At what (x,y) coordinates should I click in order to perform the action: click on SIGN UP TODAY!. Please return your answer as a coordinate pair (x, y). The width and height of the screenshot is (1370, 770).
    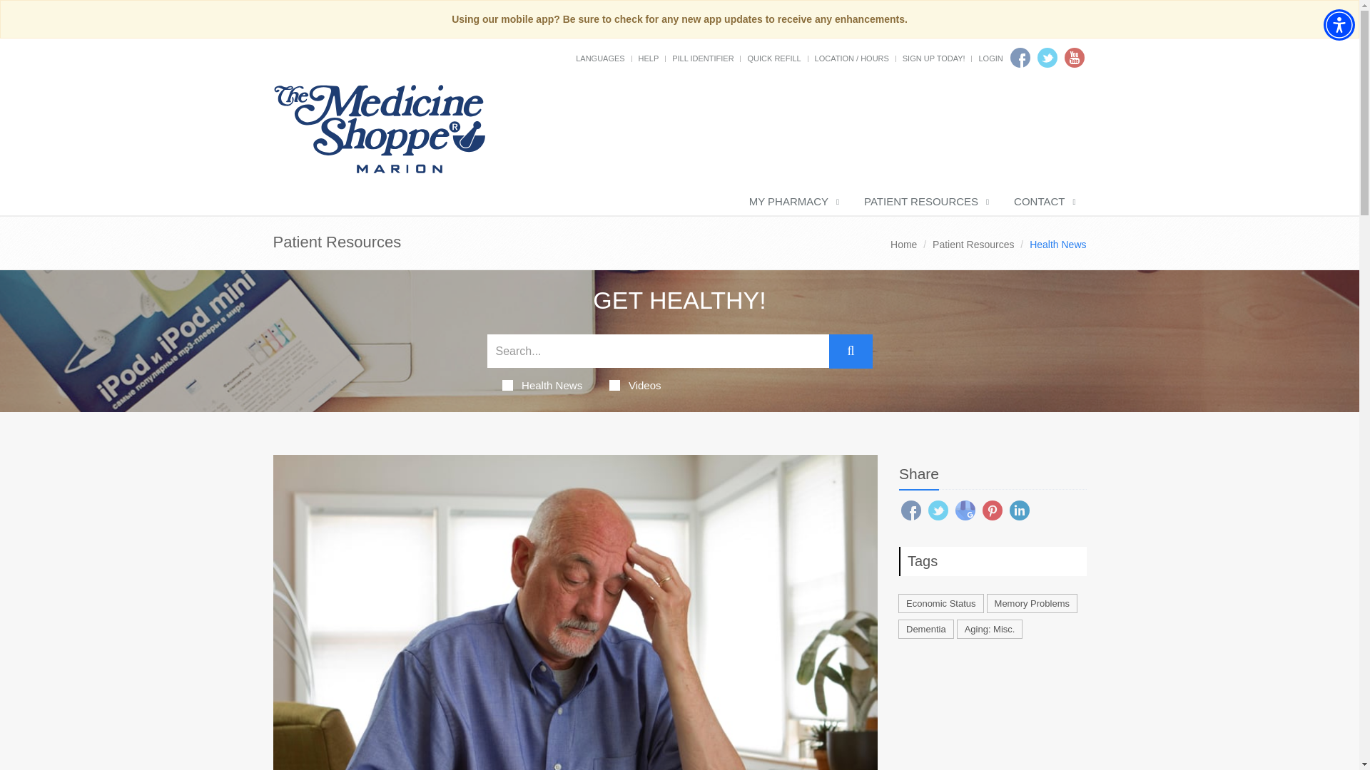
    Looking at the image, I should click on (934, 58).